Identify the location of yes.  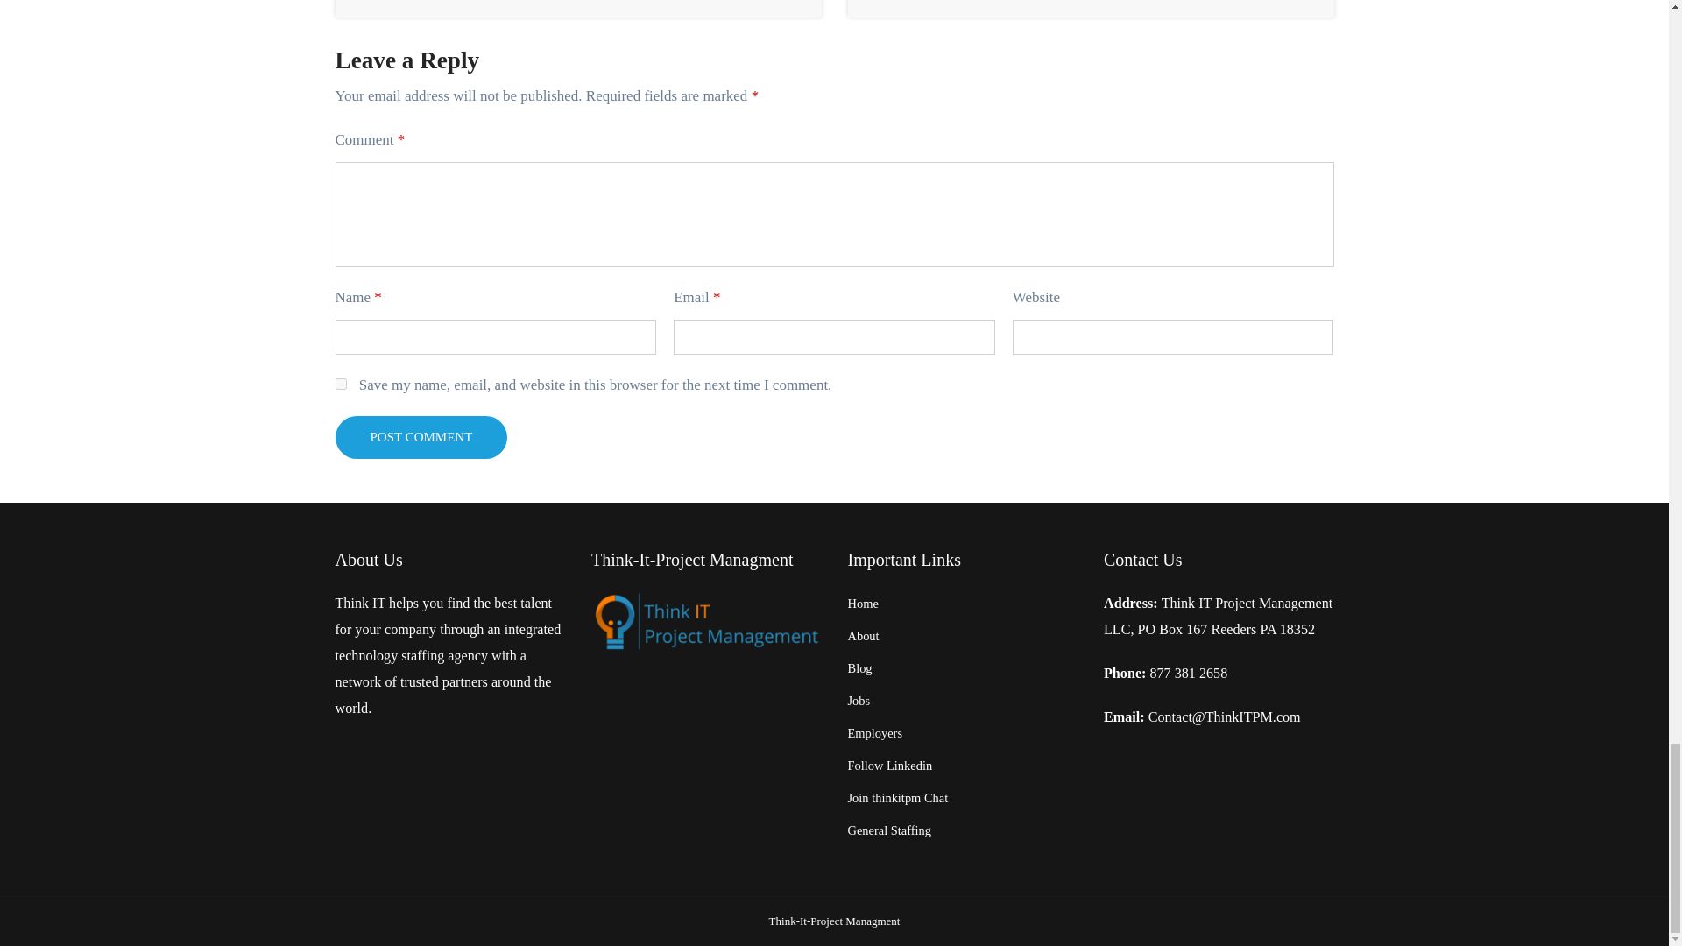
(340, 384).